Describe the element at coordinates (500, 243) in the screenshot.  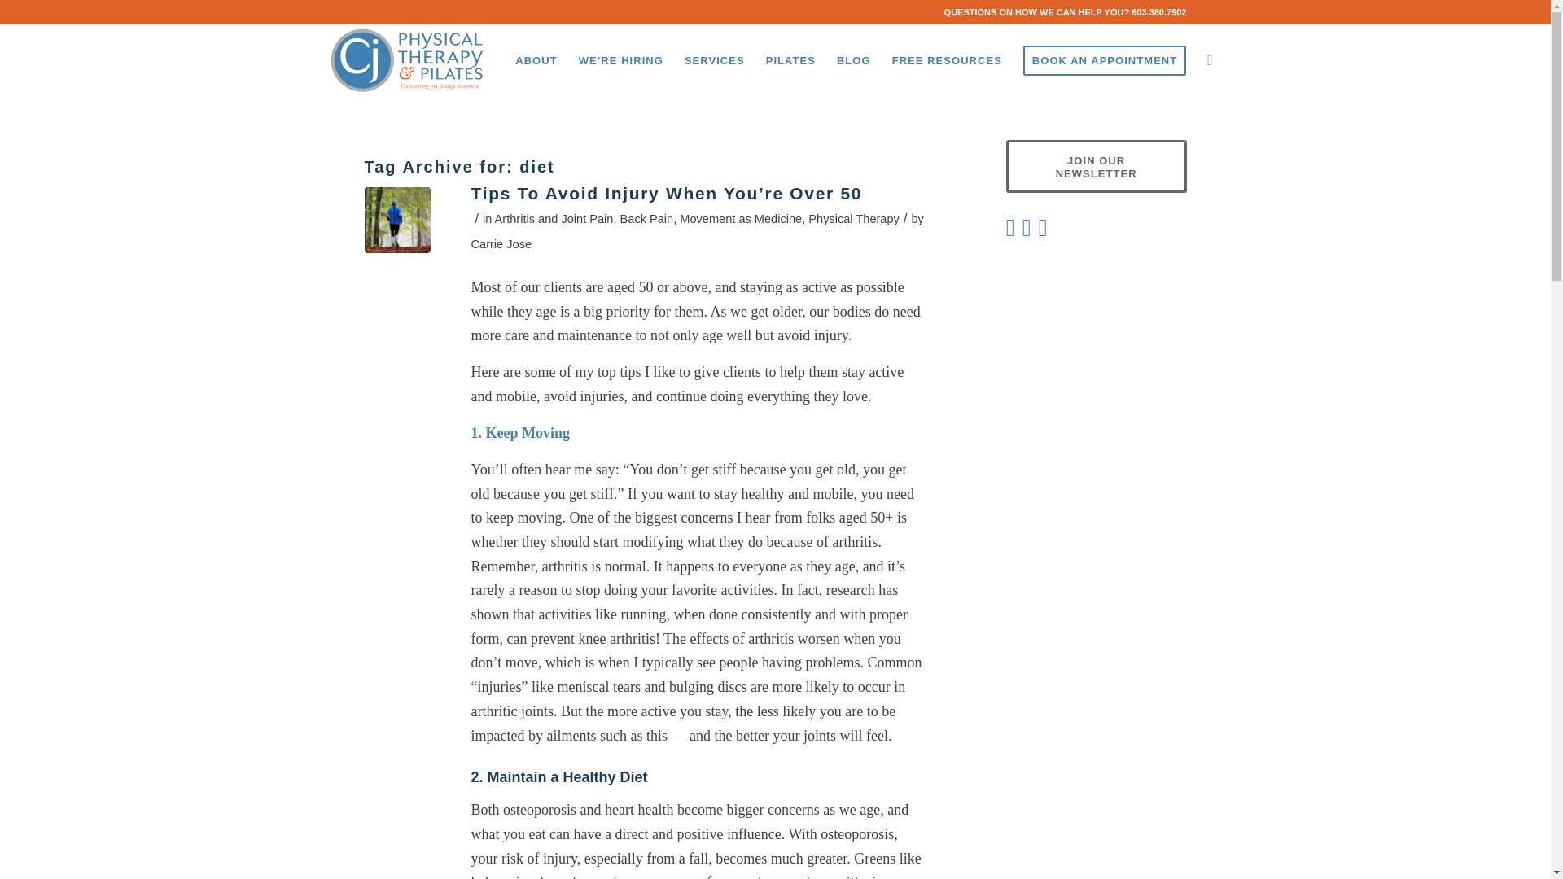
I see `Posts by Carrie Jose` at that location.